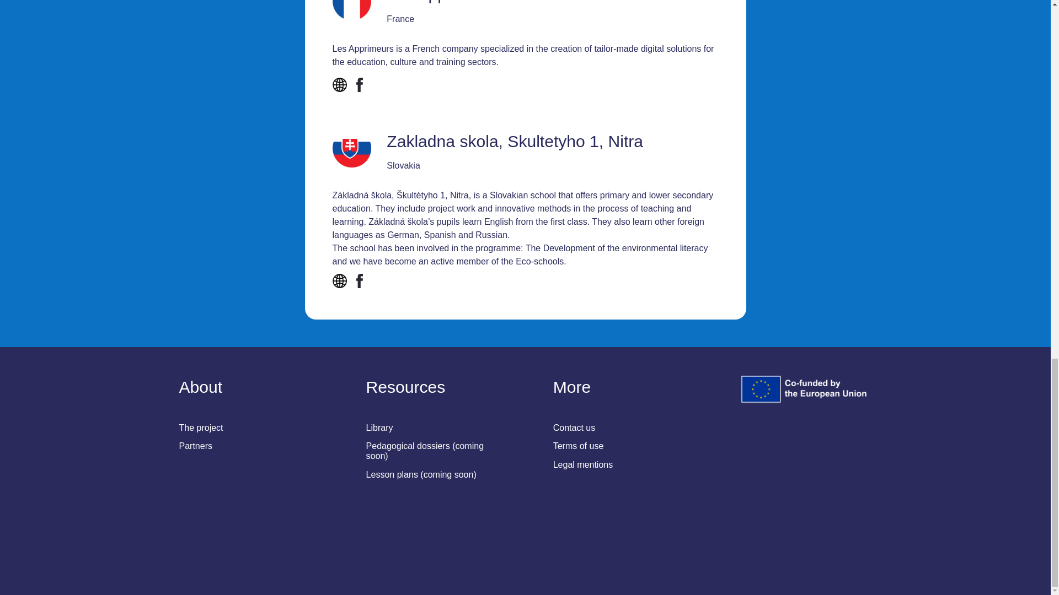 This screenshot has width=1059, height=595. I want to click on Partners, so click(195, 448).